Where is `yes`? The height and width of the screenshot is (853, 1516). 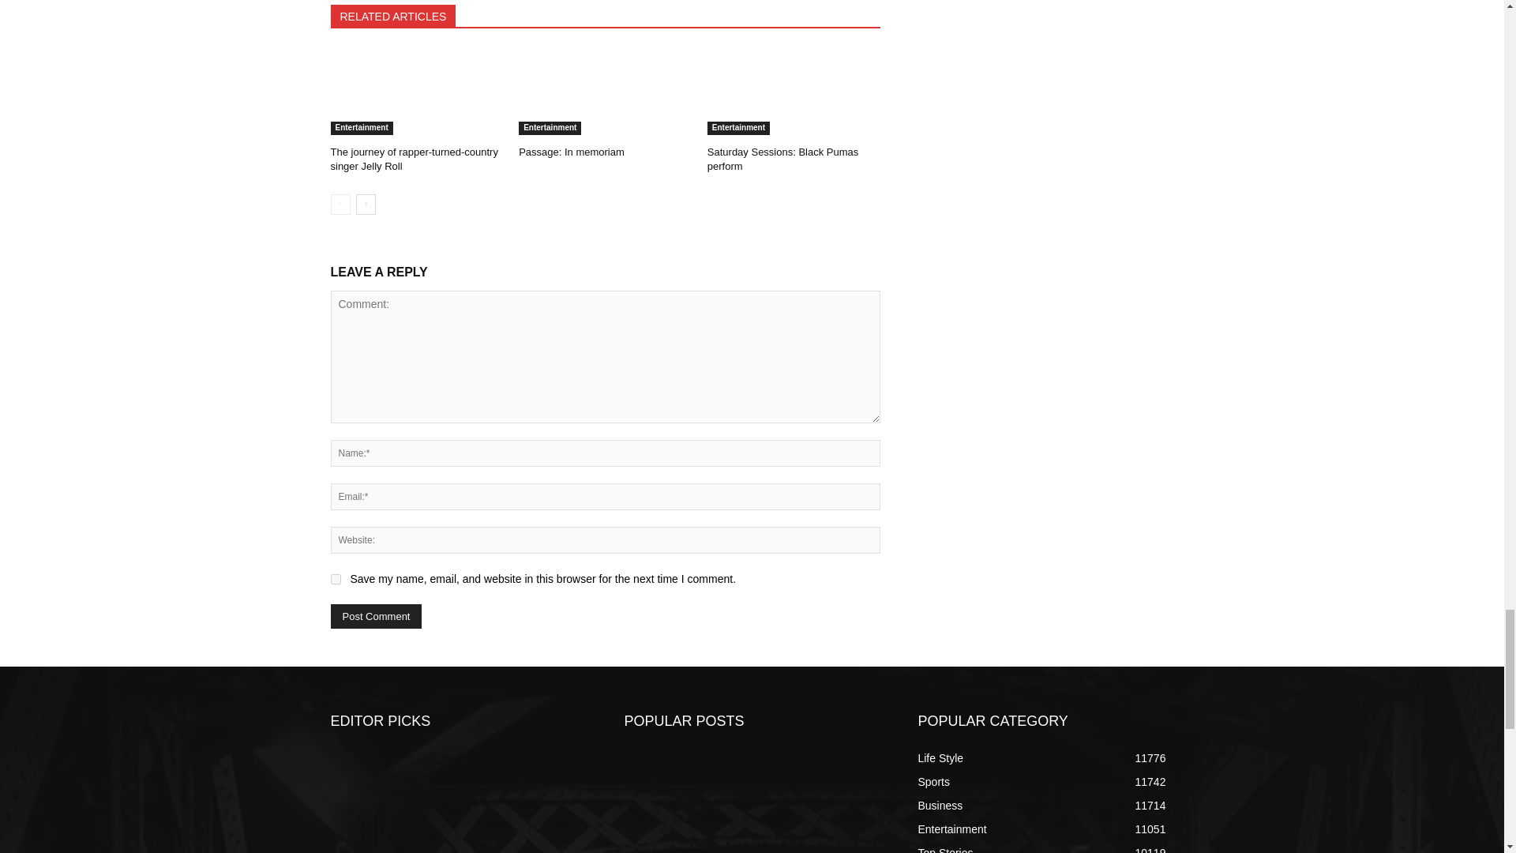
yes is located at coordinates (335, 578).